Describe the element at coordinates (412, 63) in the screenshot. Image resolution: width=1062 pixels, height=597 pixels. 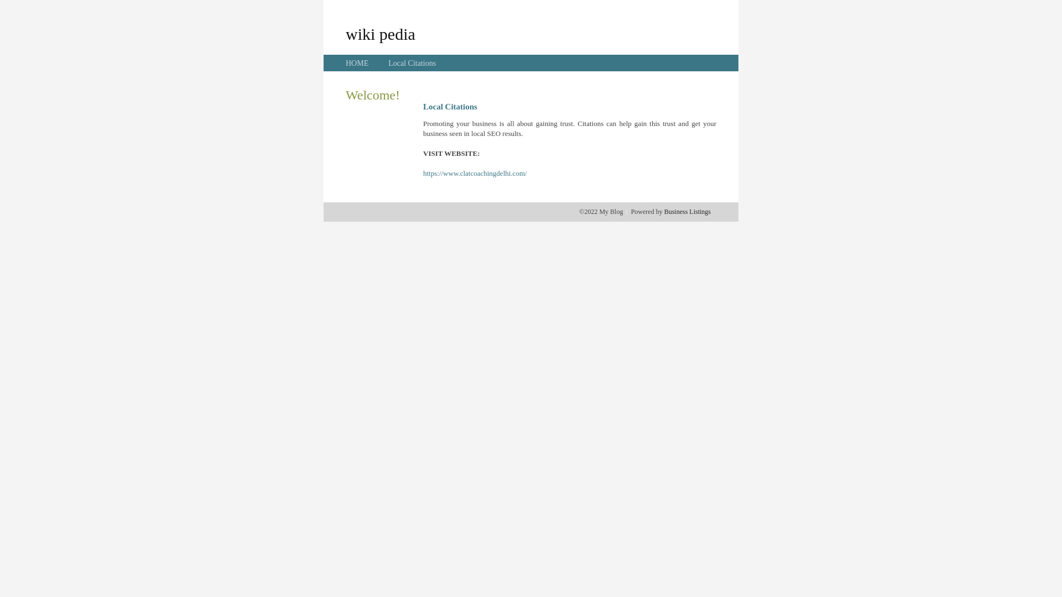
I see `Local Citations` at that location.